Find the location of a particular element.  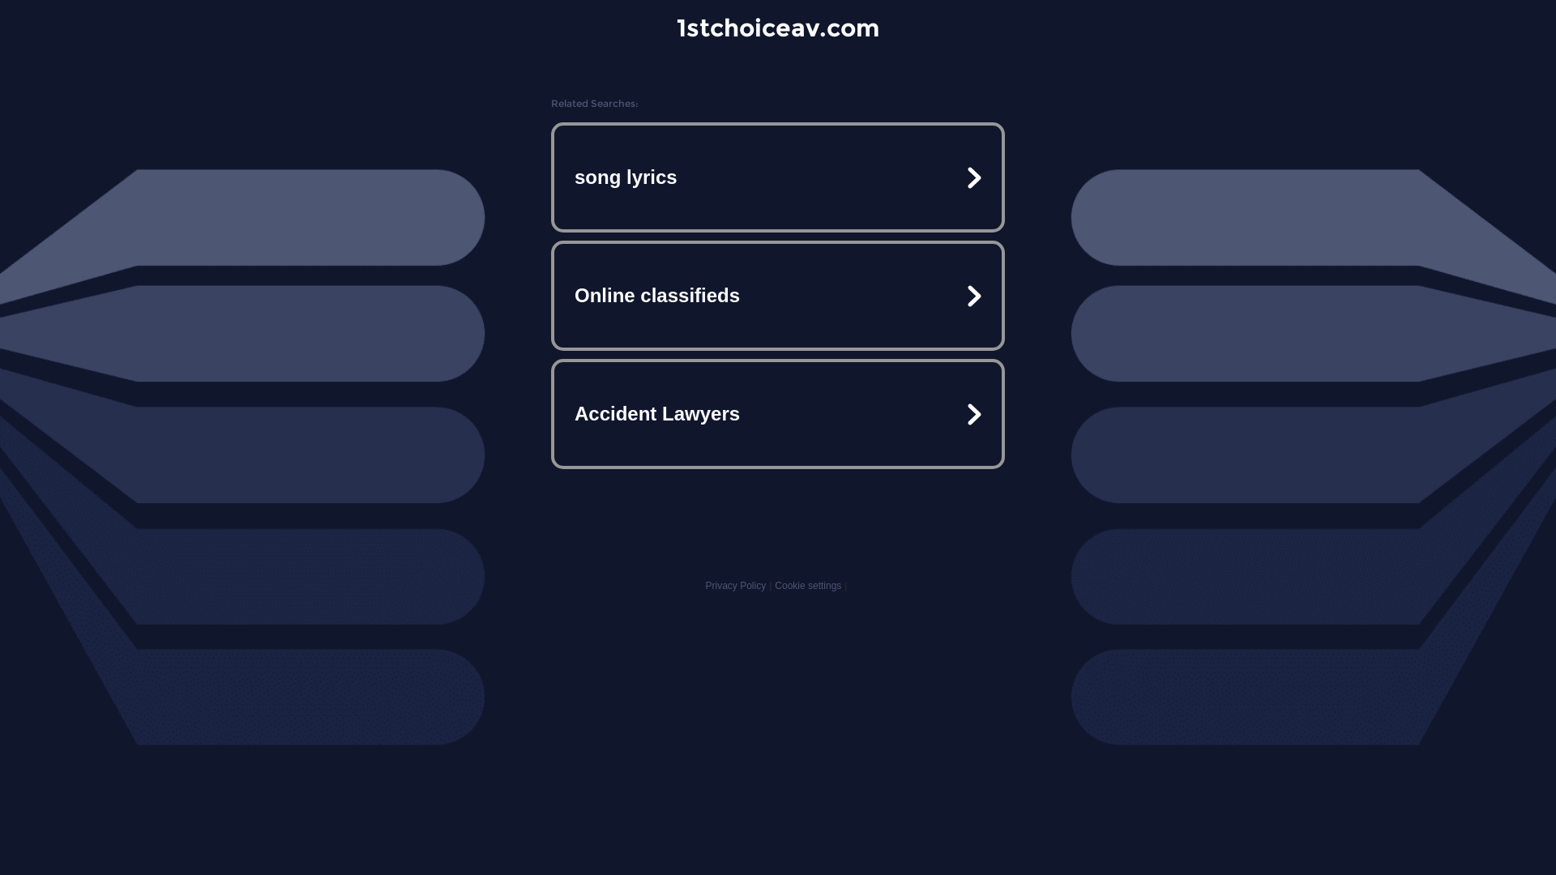

Accident Lawyers is located at coordinates (778, 413).